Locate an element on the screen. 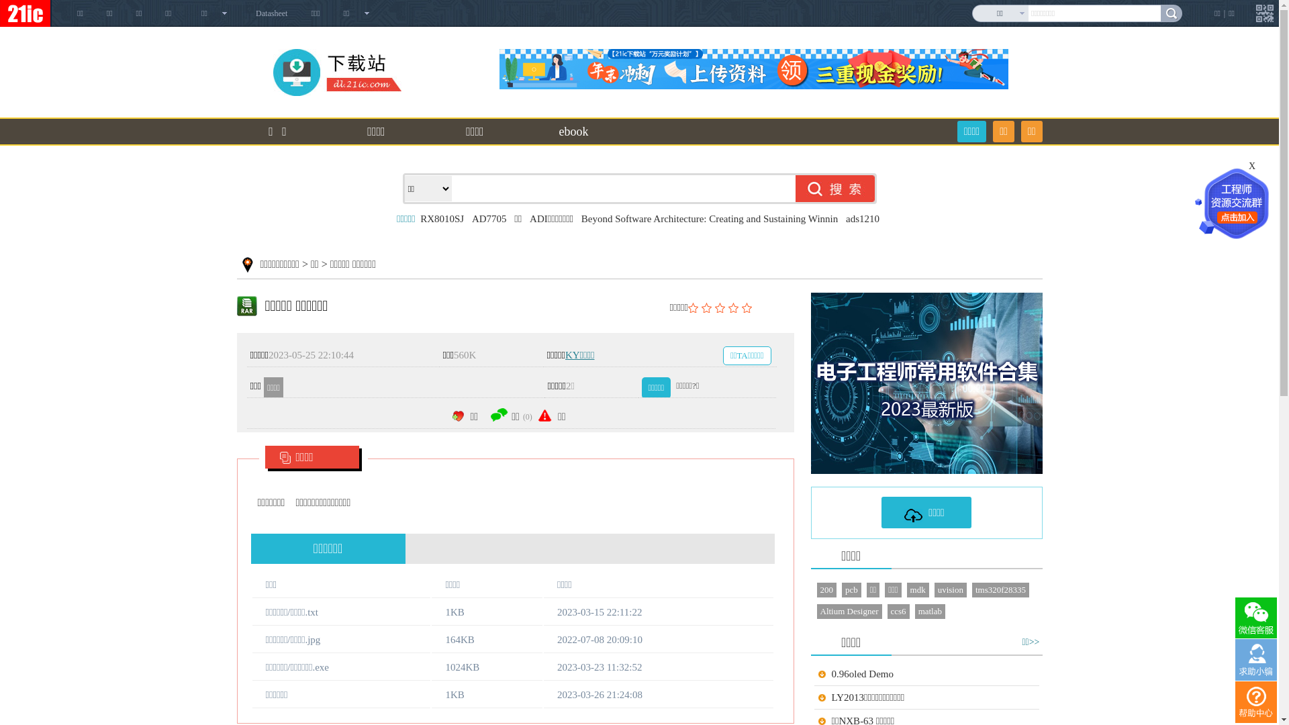  ebook is located at coordinates (574, 132).